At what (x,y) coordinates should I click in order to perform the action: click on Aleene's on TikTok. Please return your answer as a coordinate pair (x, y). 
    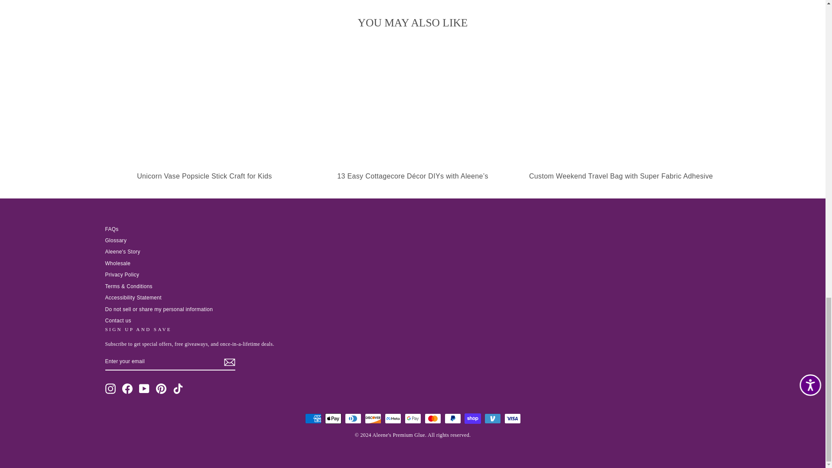
    Looking at the image, I should click on (178, 388).